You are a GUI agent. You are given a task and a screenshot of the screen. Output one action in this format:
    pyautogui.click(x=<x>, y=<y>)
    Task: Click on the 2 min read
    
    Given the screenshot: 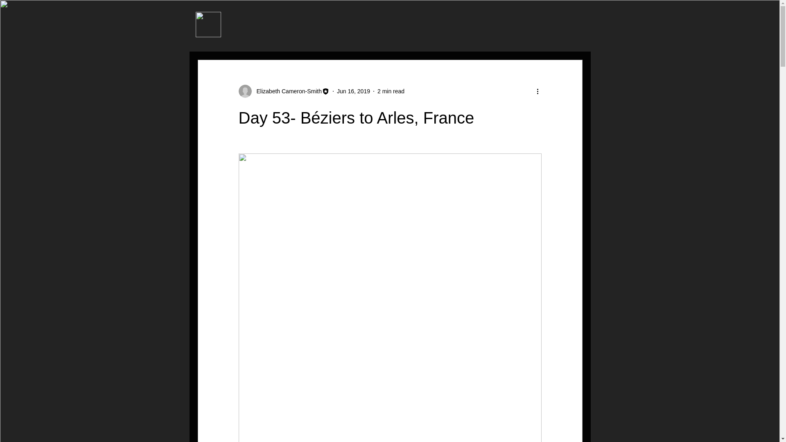 What is the action you would take?
    pyautogui.click(x=391, y=91)
    